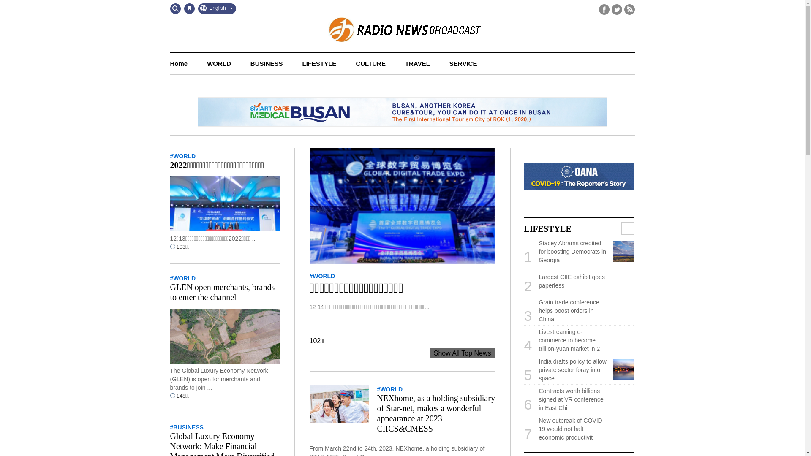 The height and width of the screenshot is (456, 811). What do you see at coordinates (547, 229) in the screenshot?
I see `LIFESTYLE` at bounding box center [547, 229].